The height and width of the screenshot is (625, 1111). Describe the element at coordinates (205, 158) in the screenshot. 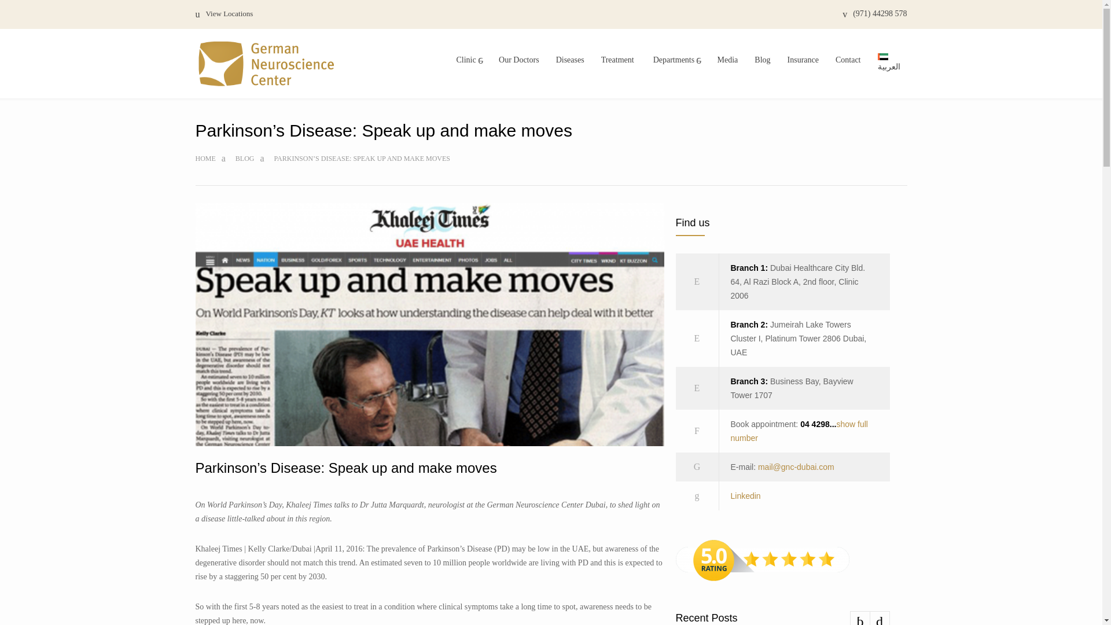

I see `HOME` at that location.